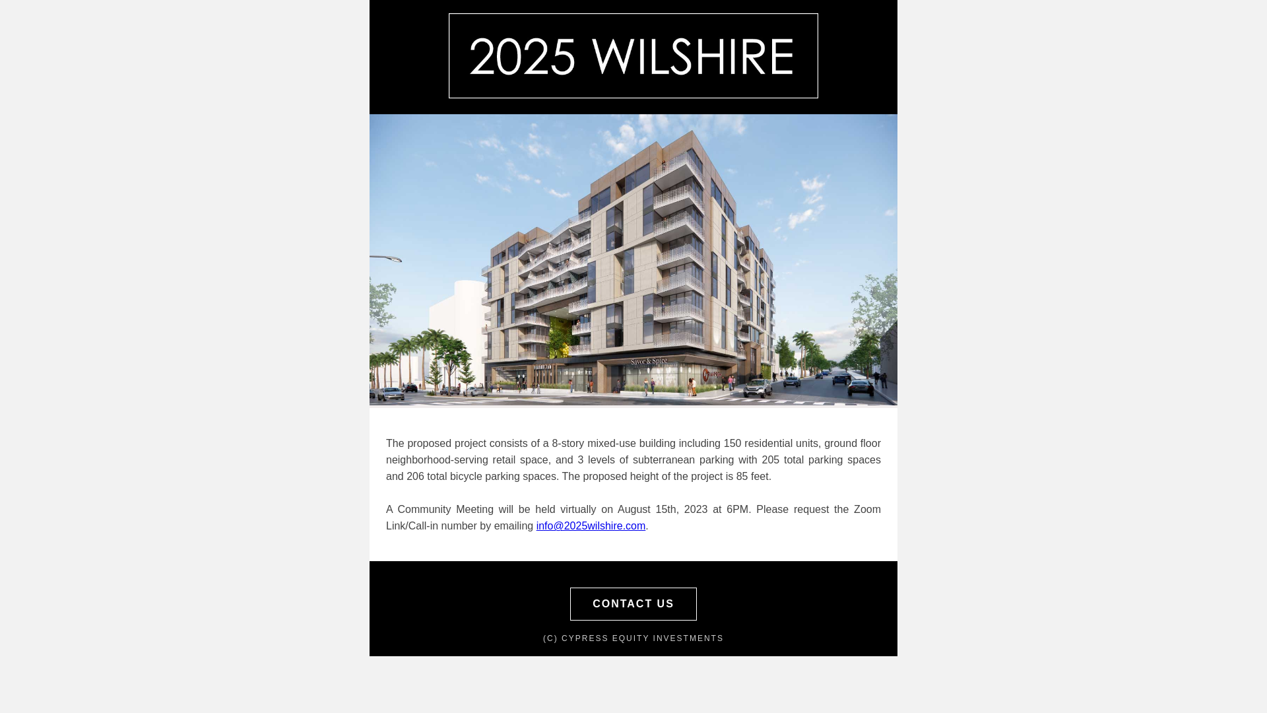 The height and width of the screenshot is (713, 1267). Describe the element at coordinates (591, 526) in the screenshot. I see `info@2025wilshire.com` at that location.